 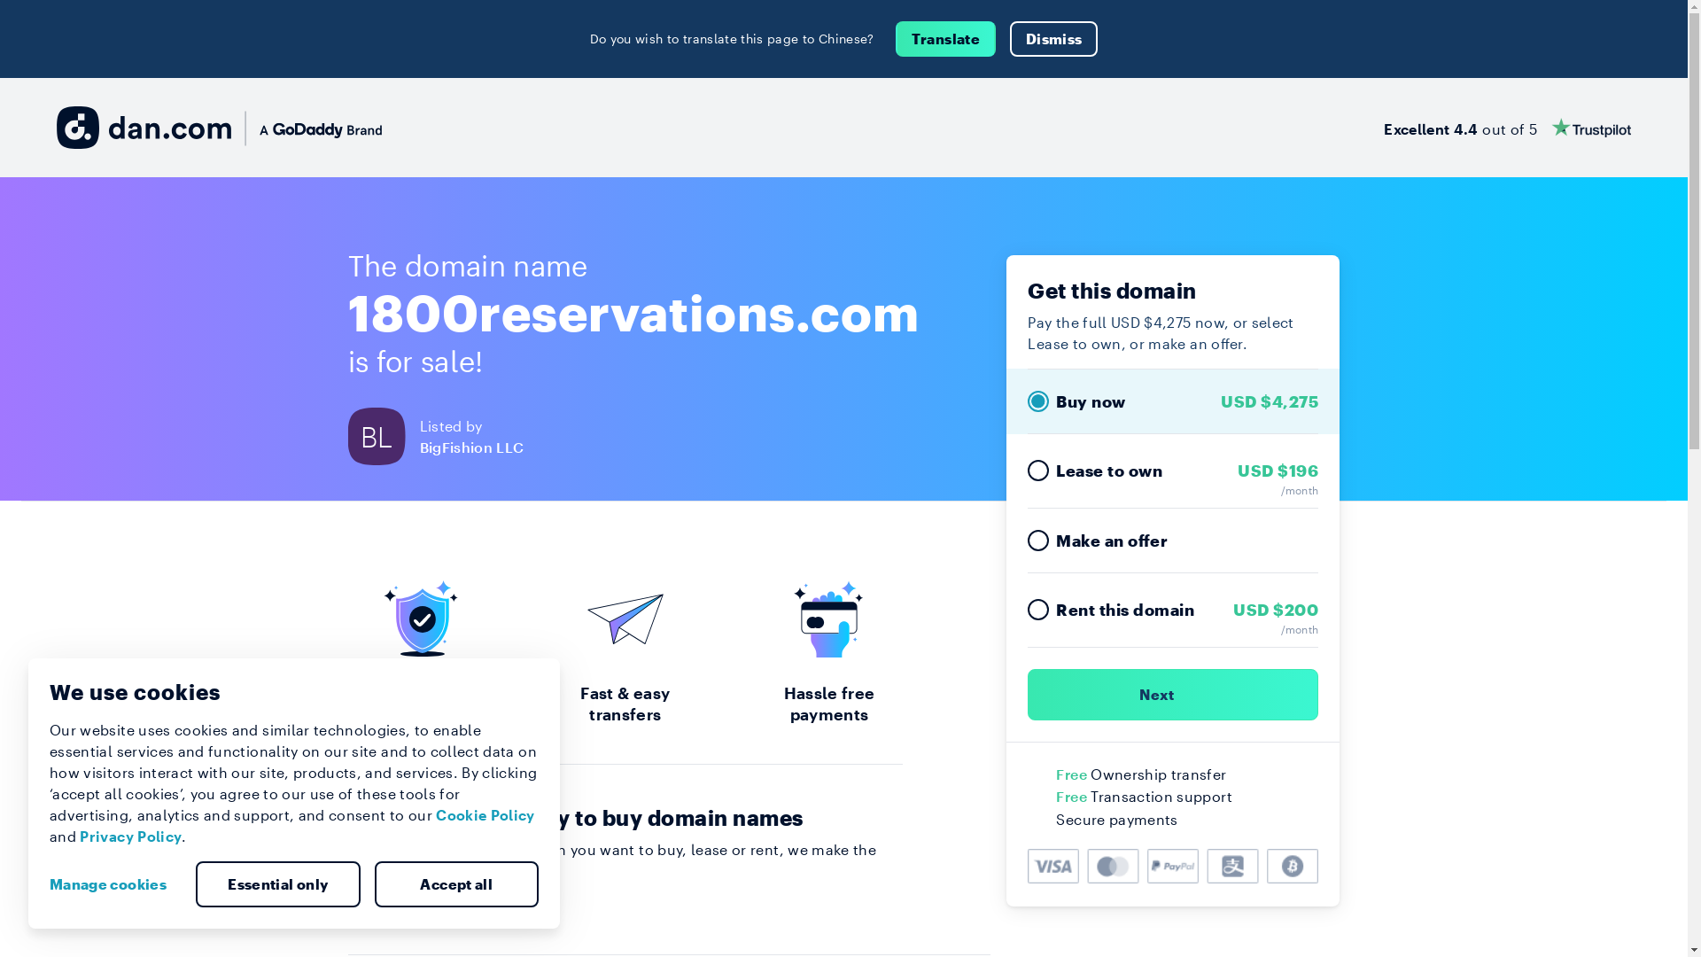 I want to click on Translate, so click(x=946, y=39).